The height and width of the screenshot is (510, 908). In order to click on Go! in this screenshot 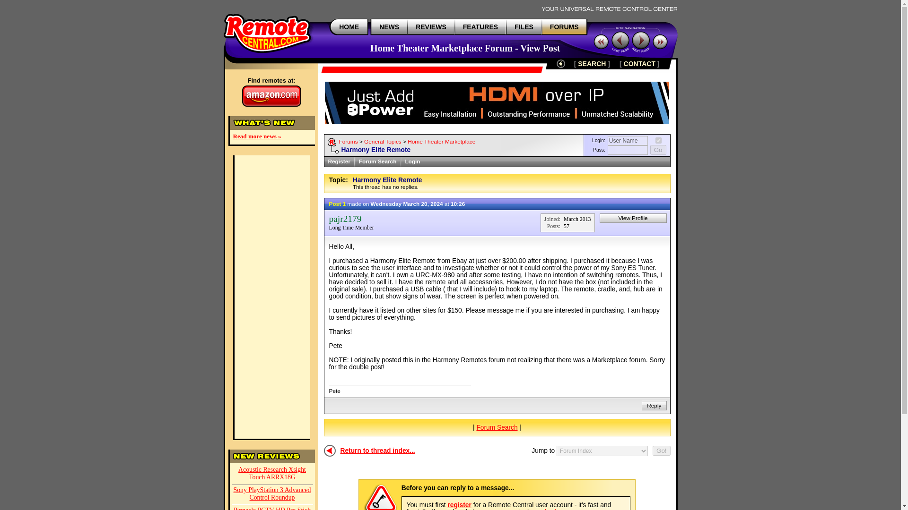, I will do `click(661, 450)`.